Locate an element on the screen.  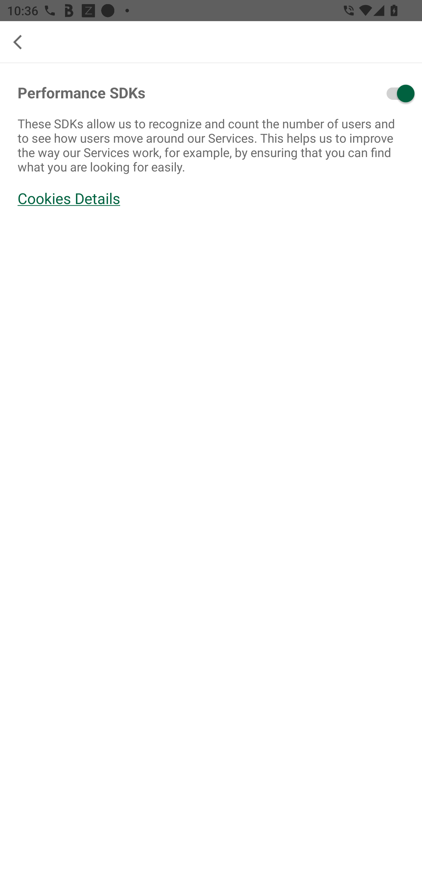
Cookies Details is located at coordinates (211, 198).